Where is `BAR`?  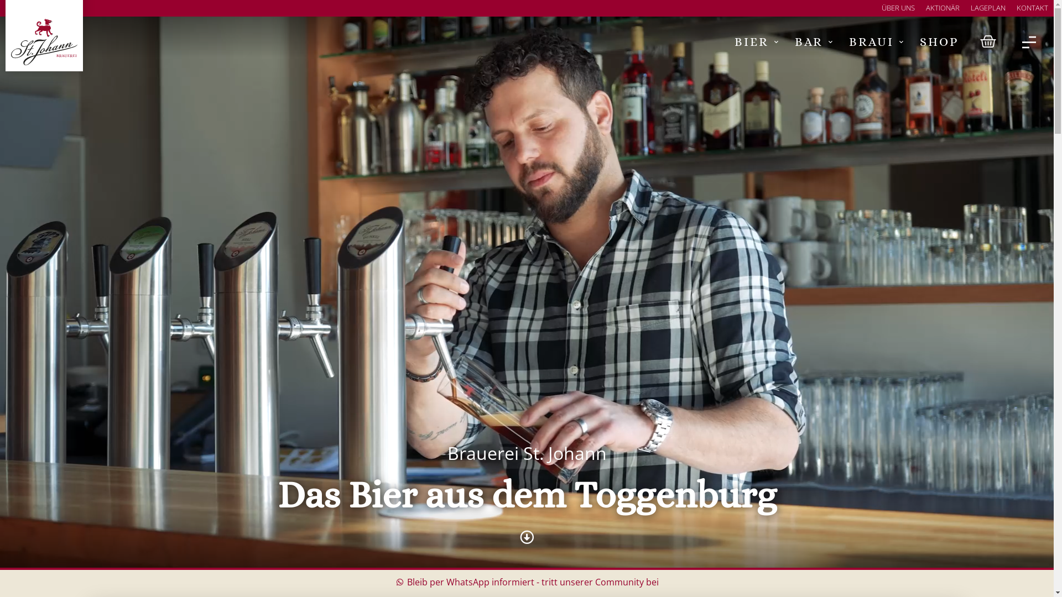 BAR is located at coordinates (814, 42).